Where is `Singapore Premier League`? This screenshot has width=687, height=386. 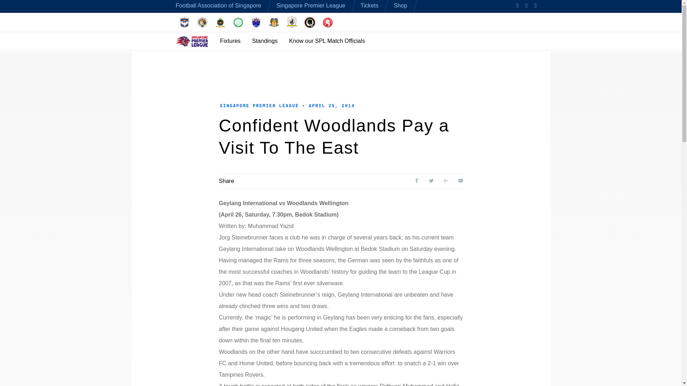
Singapore Premier League is located at coordinates (311, 5).